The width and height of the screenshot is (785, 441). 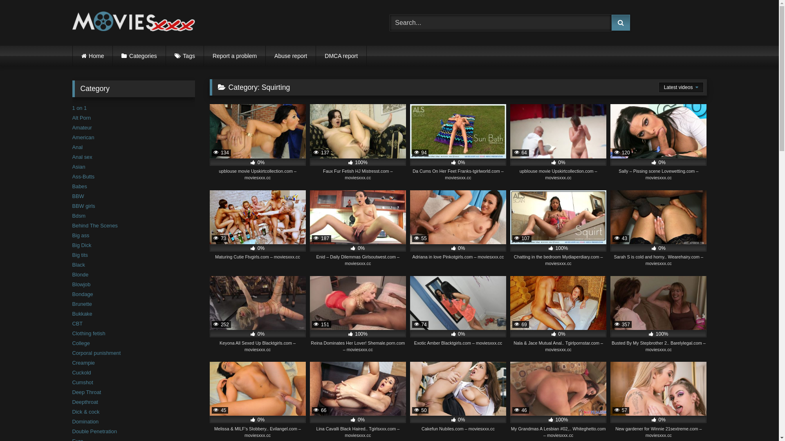 What do you see at coordinates (78, 265) in the screenshot?
I see `Black` at bounding box center [78, 265].